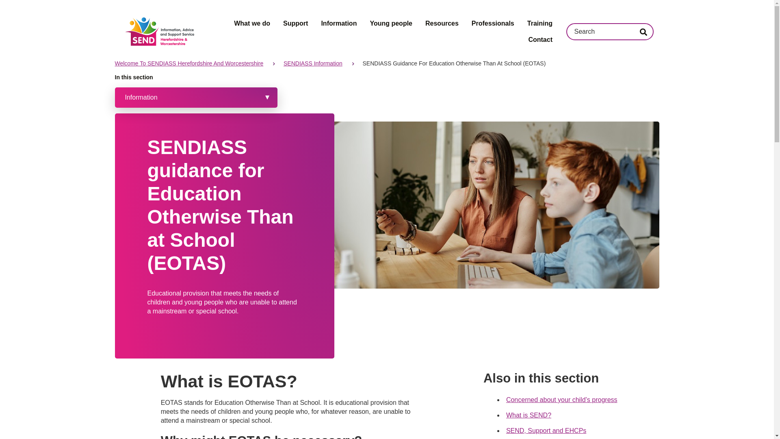 This screenshot has width=780, height=439. Describe the element at coordinates (295, 23) in the screenshot. I see `Support` at that location.